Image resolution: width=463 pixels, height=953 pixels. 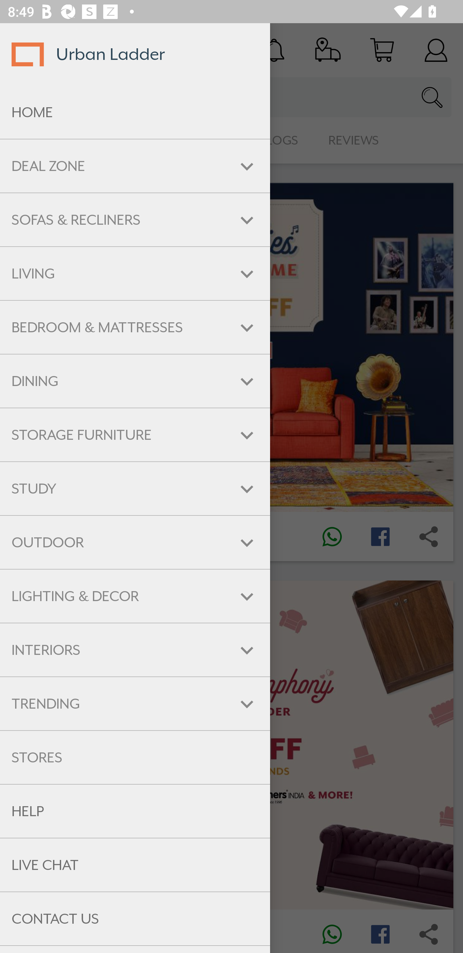 What do you see at coordinates (135, 919) in the screenshot?
I see `CONTACT US` at bounding box center [135, 919].